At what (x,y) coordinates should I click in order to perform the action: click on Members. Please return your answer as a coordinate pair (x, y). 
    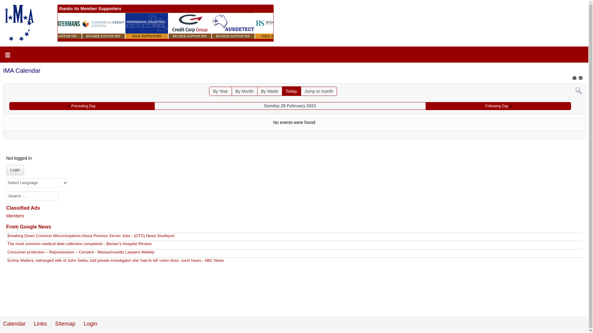
    Looking at the image, I should click on (15, 216).